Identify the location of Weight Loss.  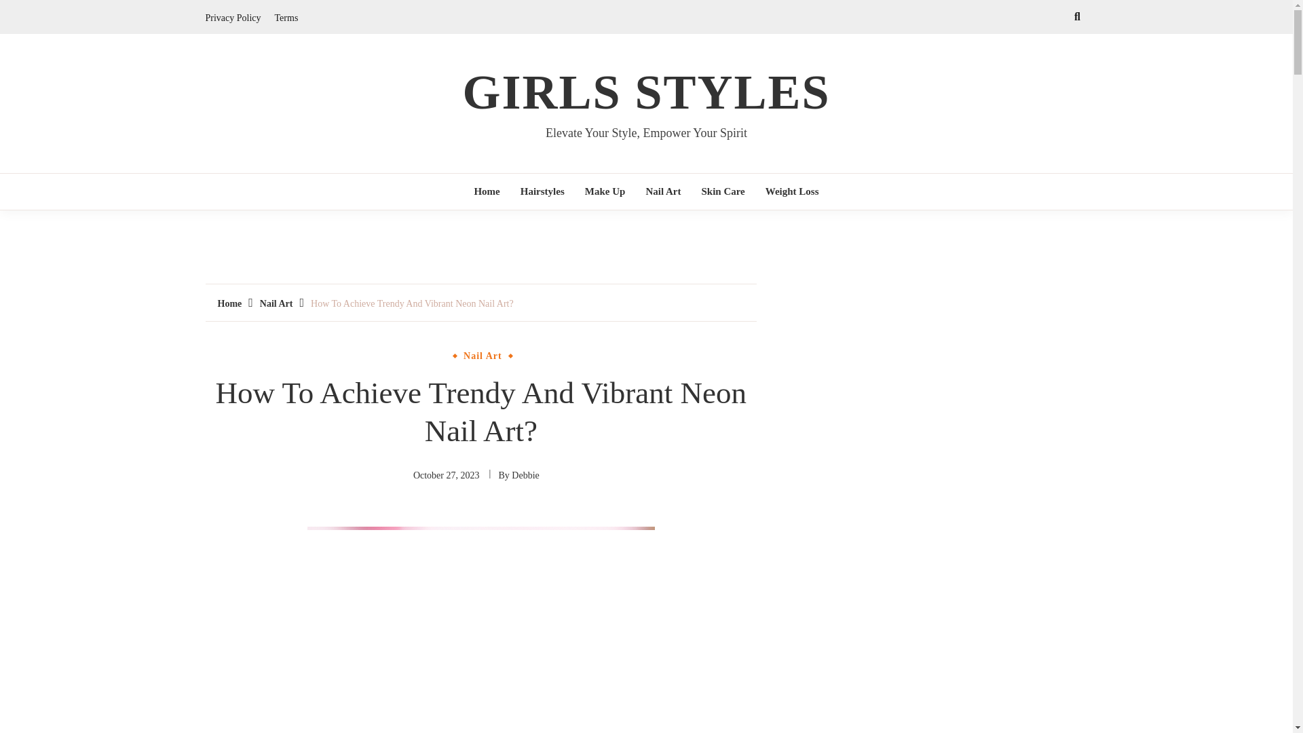
(792, 191).